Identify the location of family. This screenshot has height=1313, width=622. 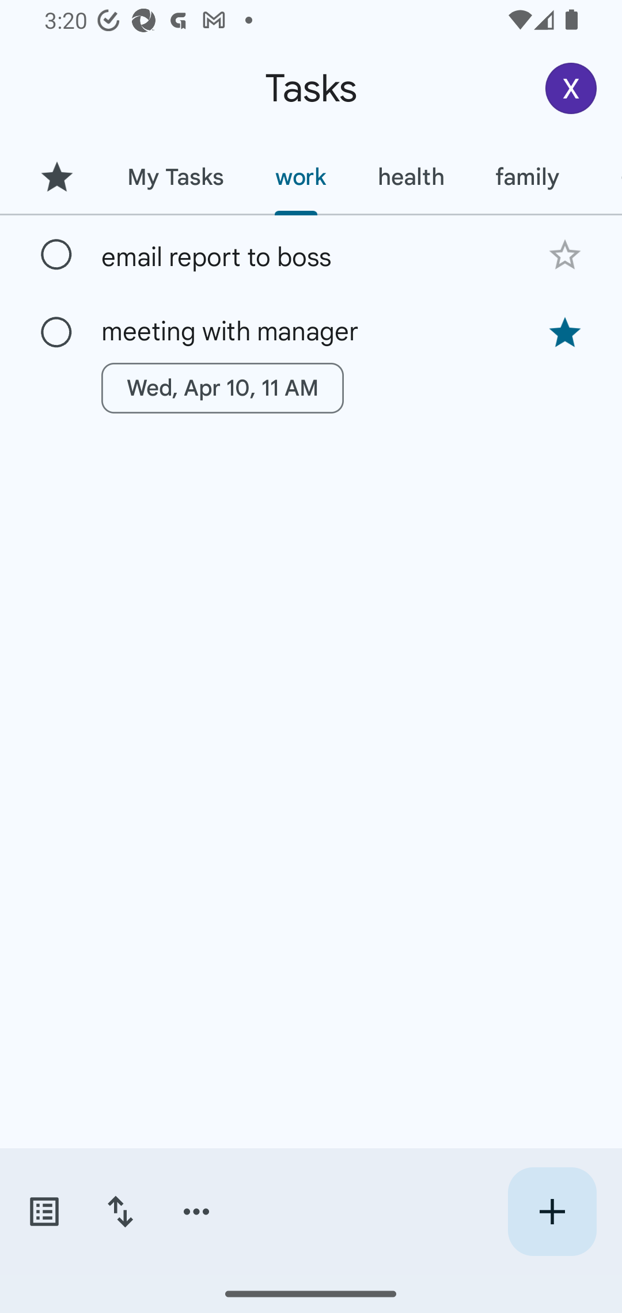
(528, 177).